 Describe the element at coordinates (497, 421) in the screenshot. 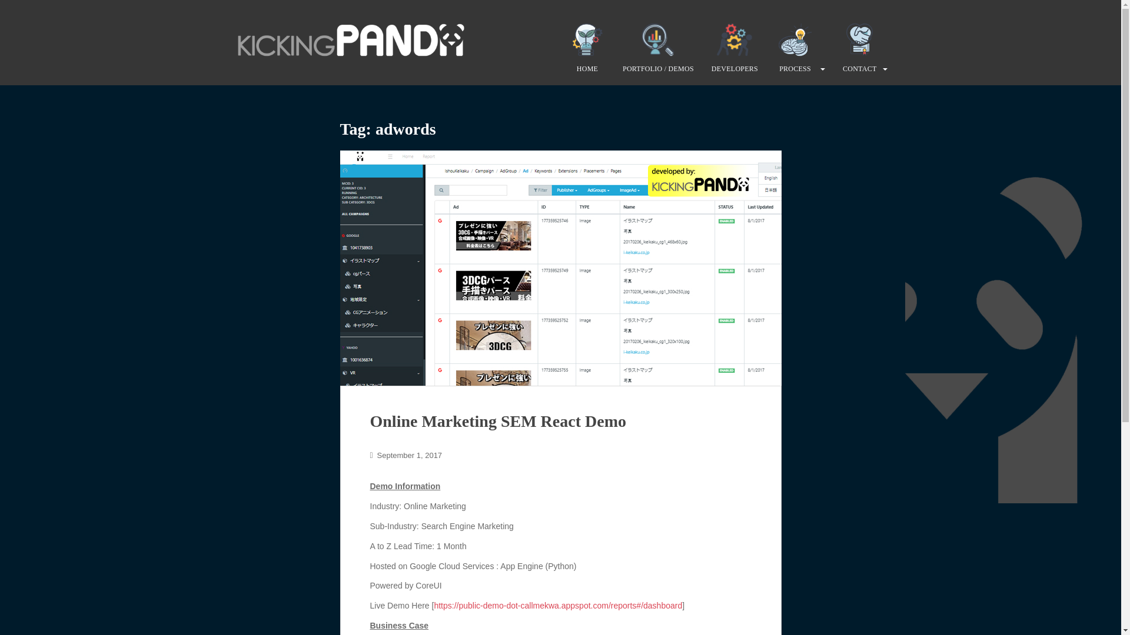

I see `Online Marketing SEM React Demo` at that location.